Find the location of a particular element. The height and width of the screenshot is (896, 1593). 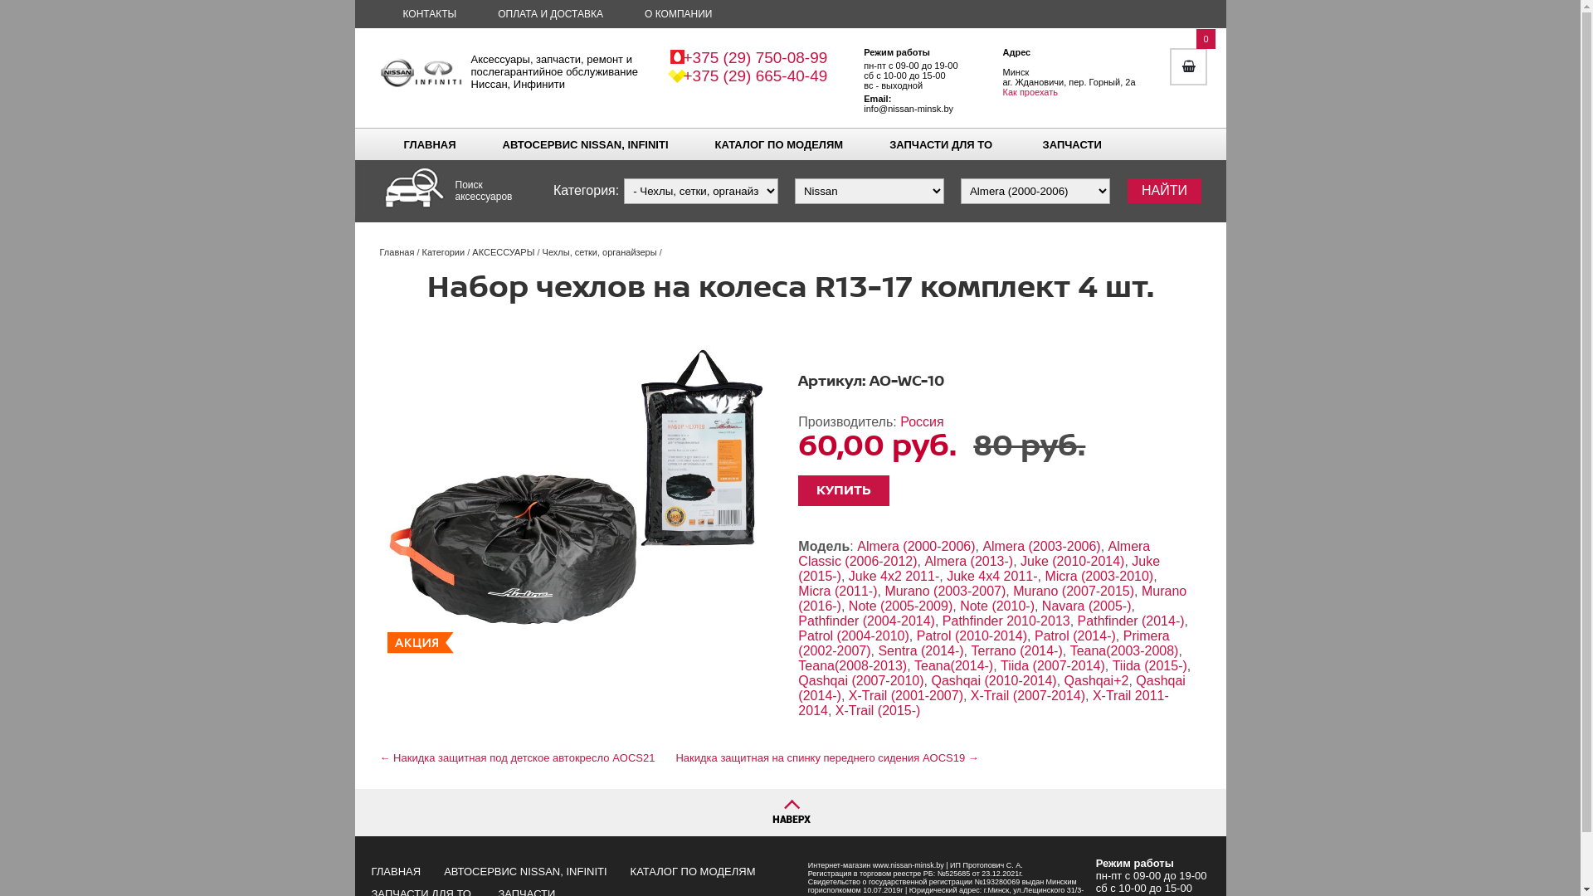

Juke (2010-2014) is located at coordinates (1072, 561).